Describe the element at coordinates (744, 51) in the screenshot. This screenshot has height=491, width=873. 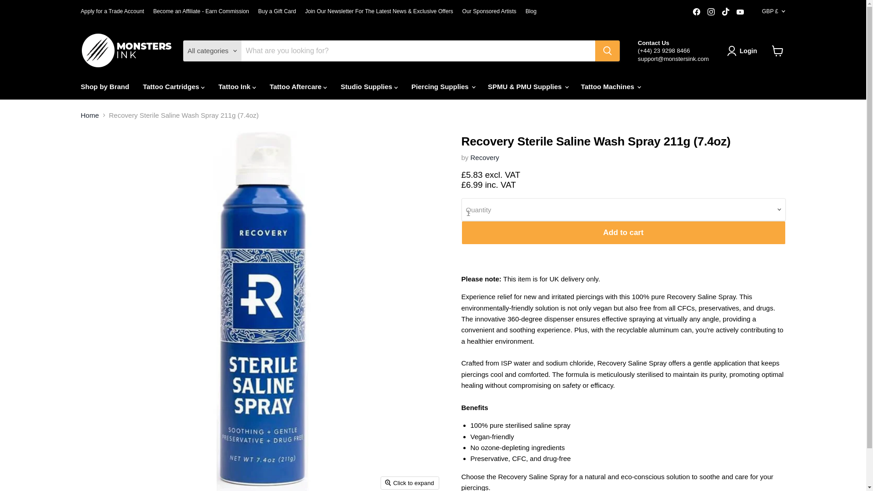
I see `Login` at that location.